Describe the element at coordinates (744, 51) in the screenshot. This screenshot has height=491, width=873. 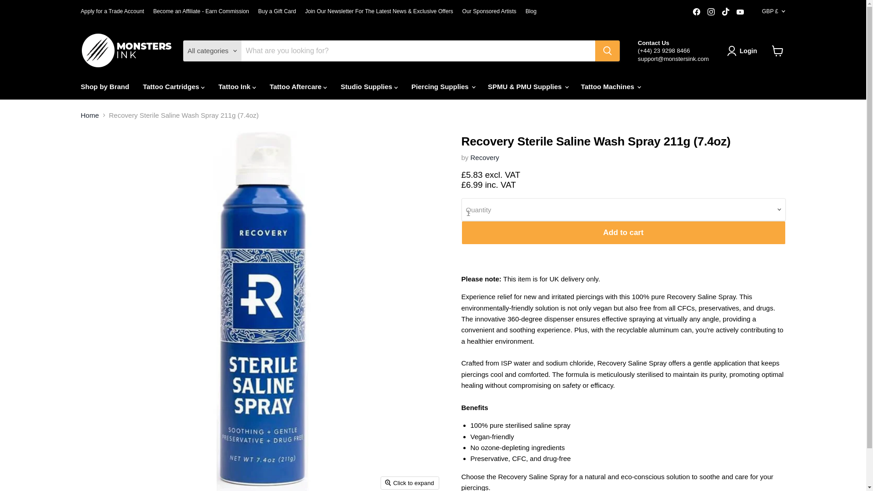
I see `Login` at that location.